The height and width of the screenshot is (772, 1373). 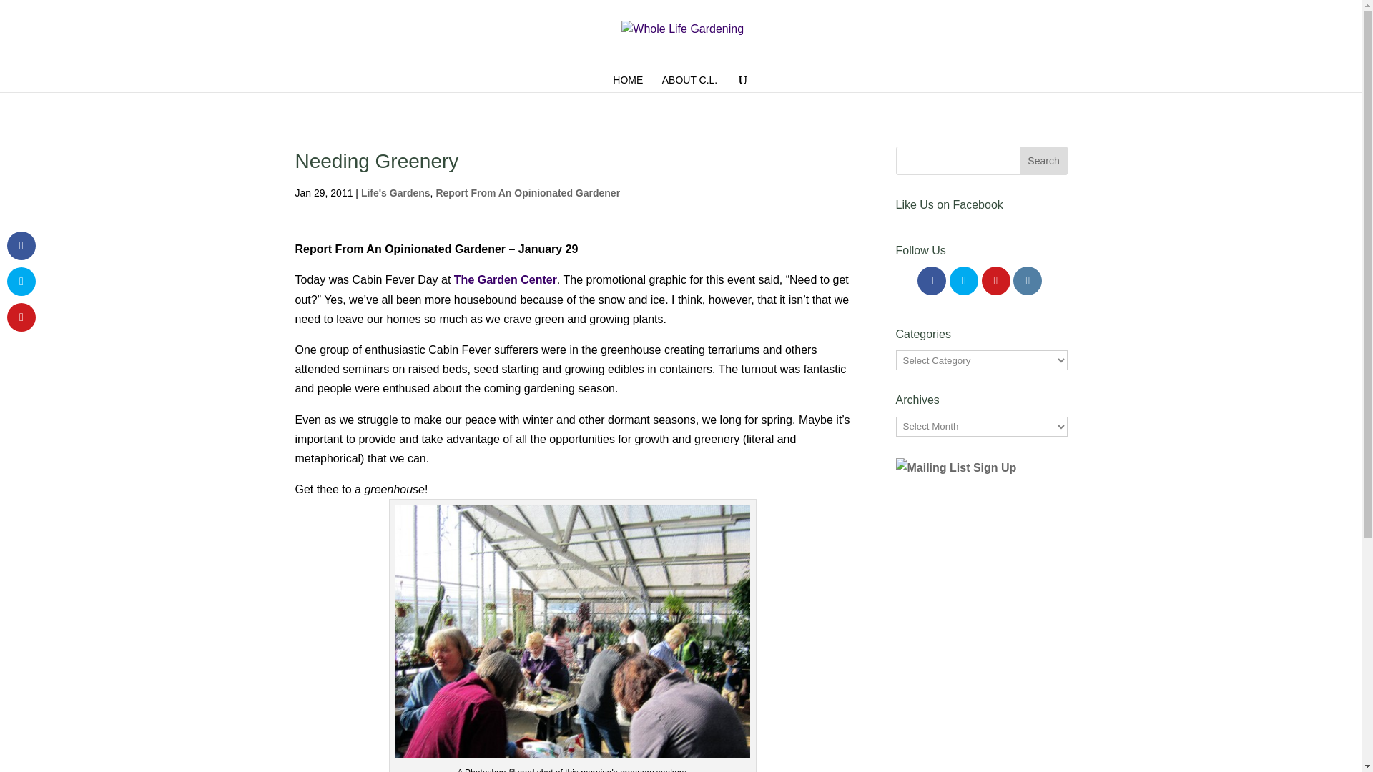 What do you see at coordinates (627, 83) in the screenshot?
I see `HOME` at bounding box center [627, 83].